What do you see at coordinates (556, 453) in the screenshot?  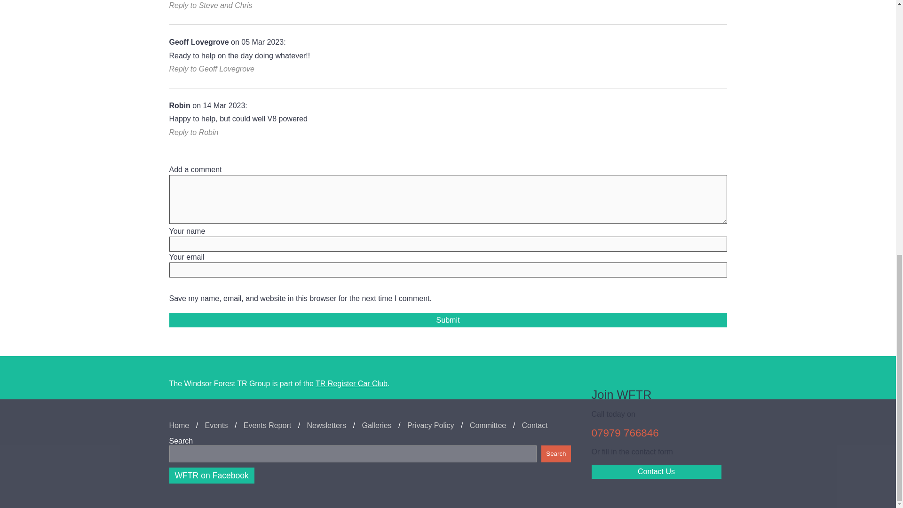 I see `Search` at bounding box center [556, 453].